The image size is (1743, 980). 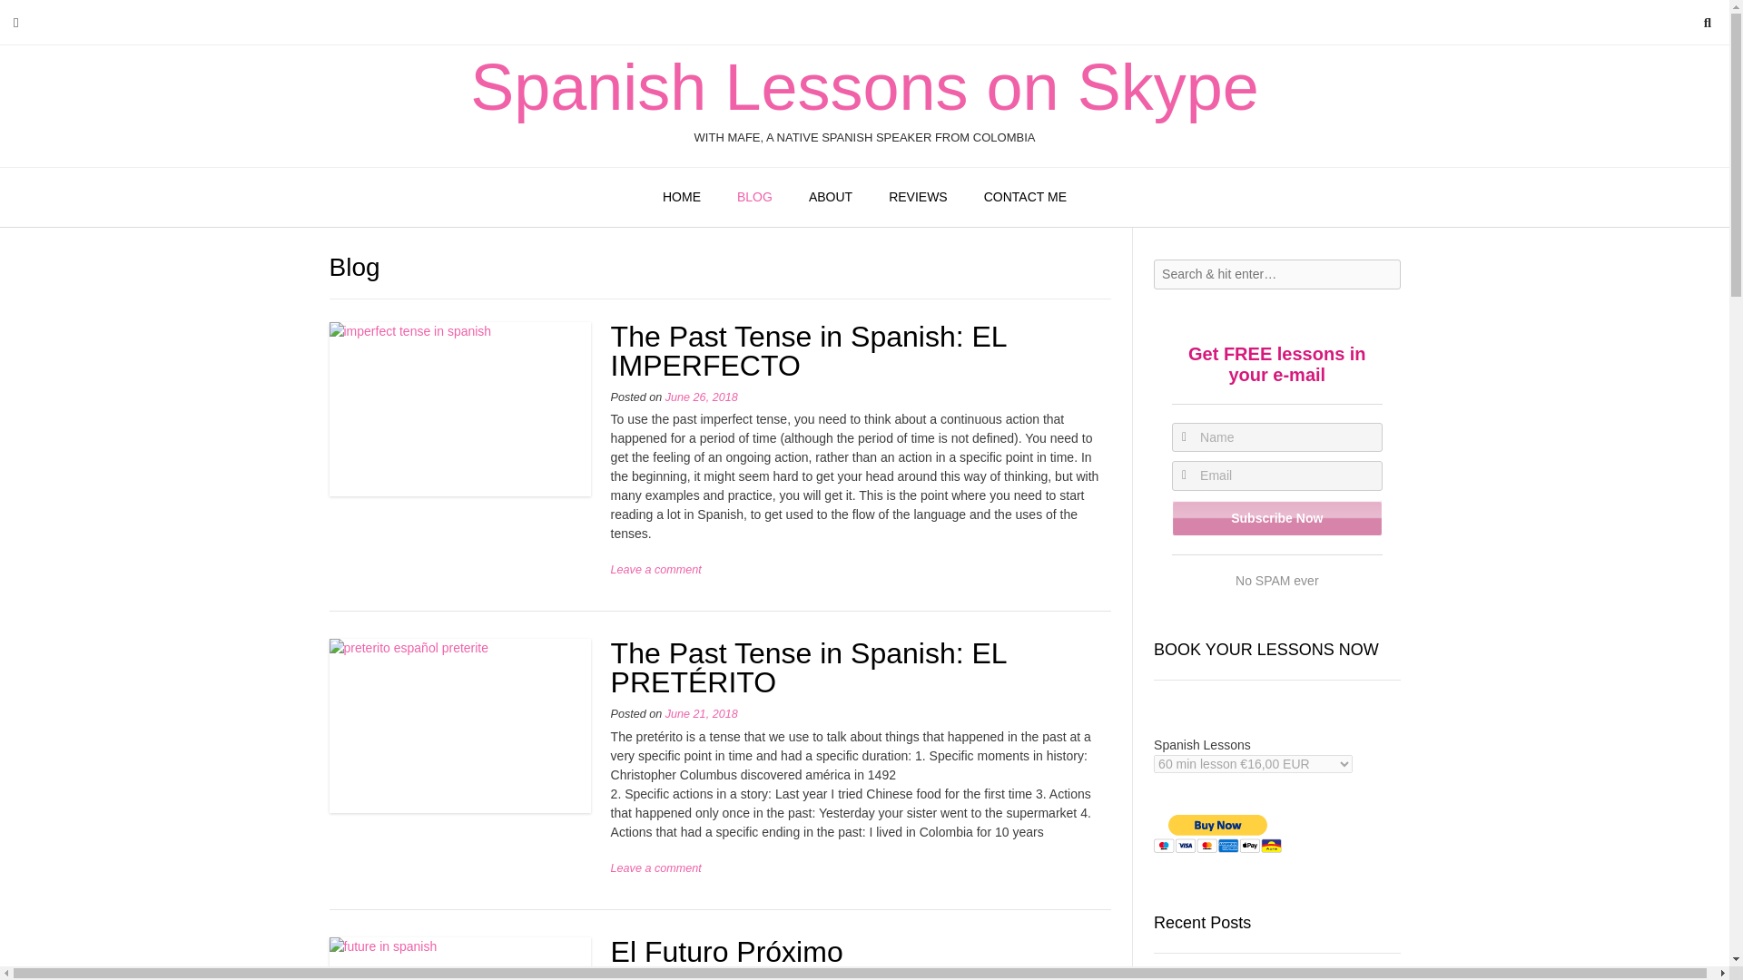 I want to click on Send Us an Email, so click(x=15, y=22).